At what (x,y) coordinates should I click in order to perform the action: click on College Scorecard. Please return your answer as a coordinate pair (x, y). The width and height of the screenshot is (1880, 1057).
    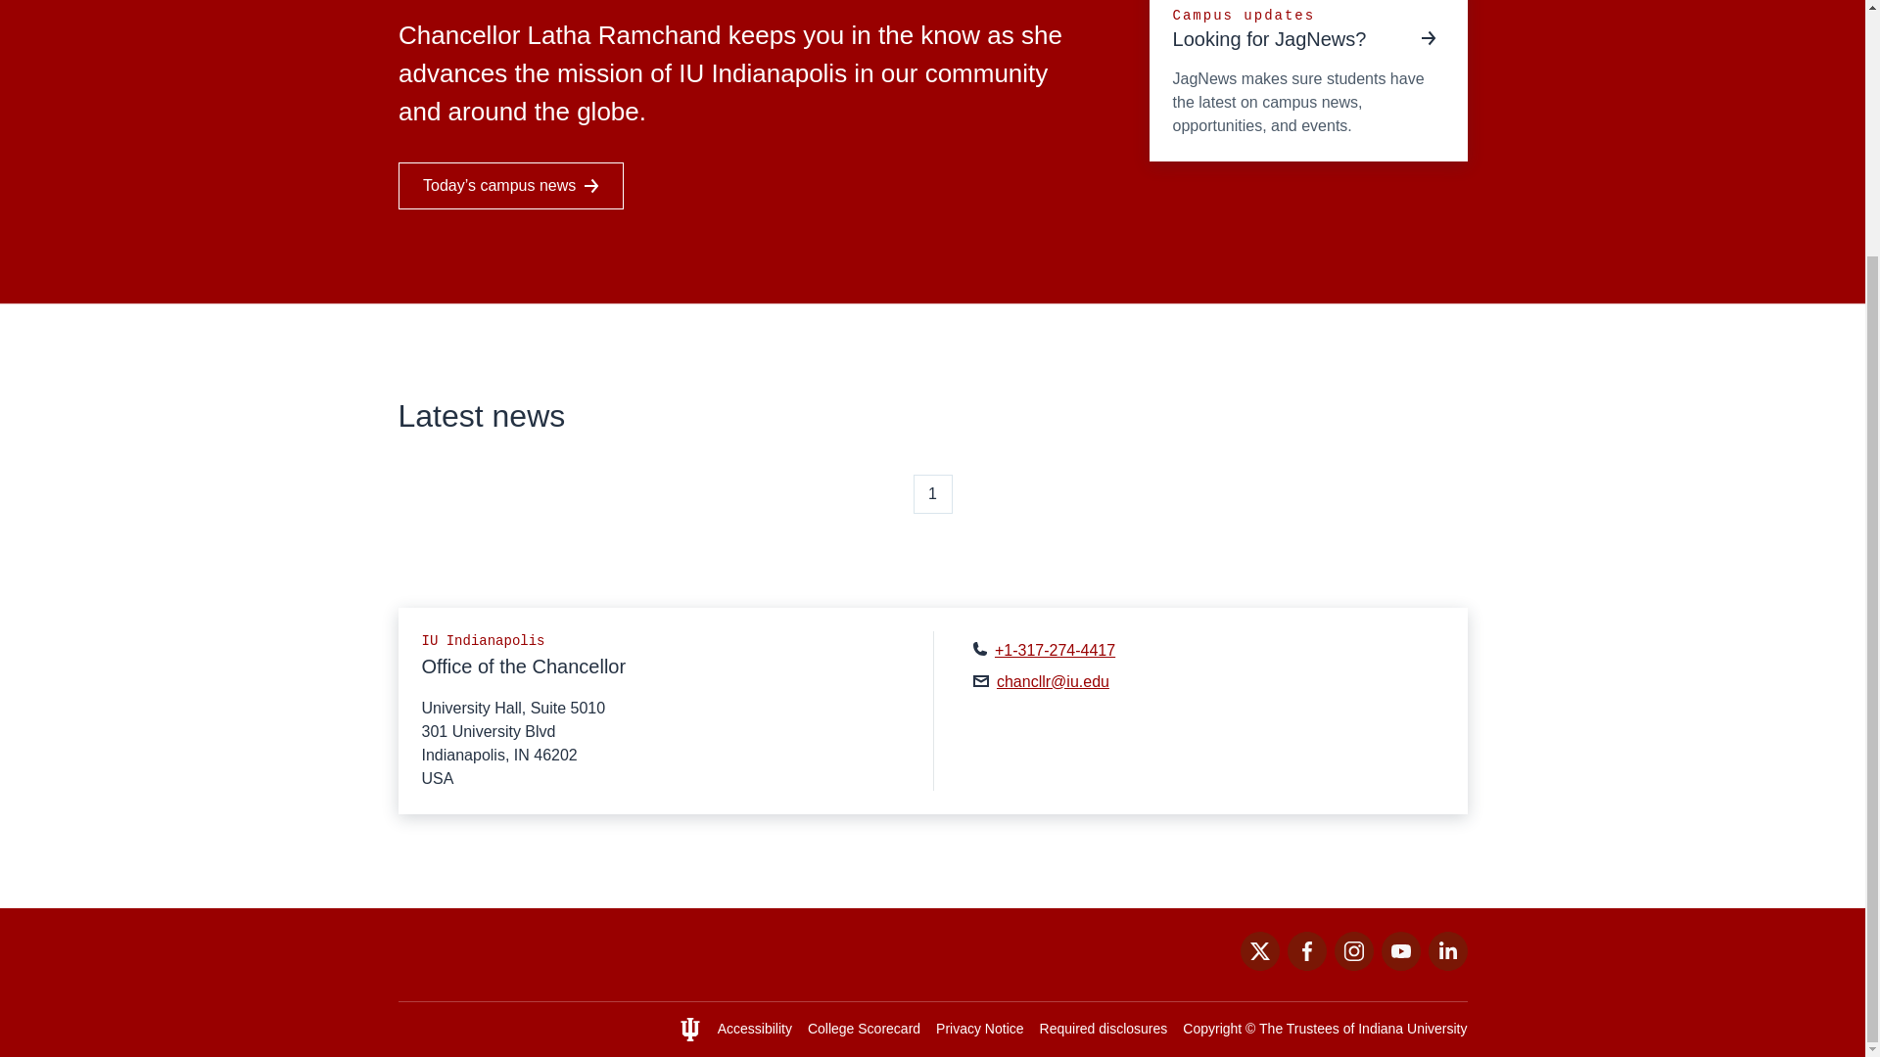
    Looking at the image, I should click on (864, 1029).